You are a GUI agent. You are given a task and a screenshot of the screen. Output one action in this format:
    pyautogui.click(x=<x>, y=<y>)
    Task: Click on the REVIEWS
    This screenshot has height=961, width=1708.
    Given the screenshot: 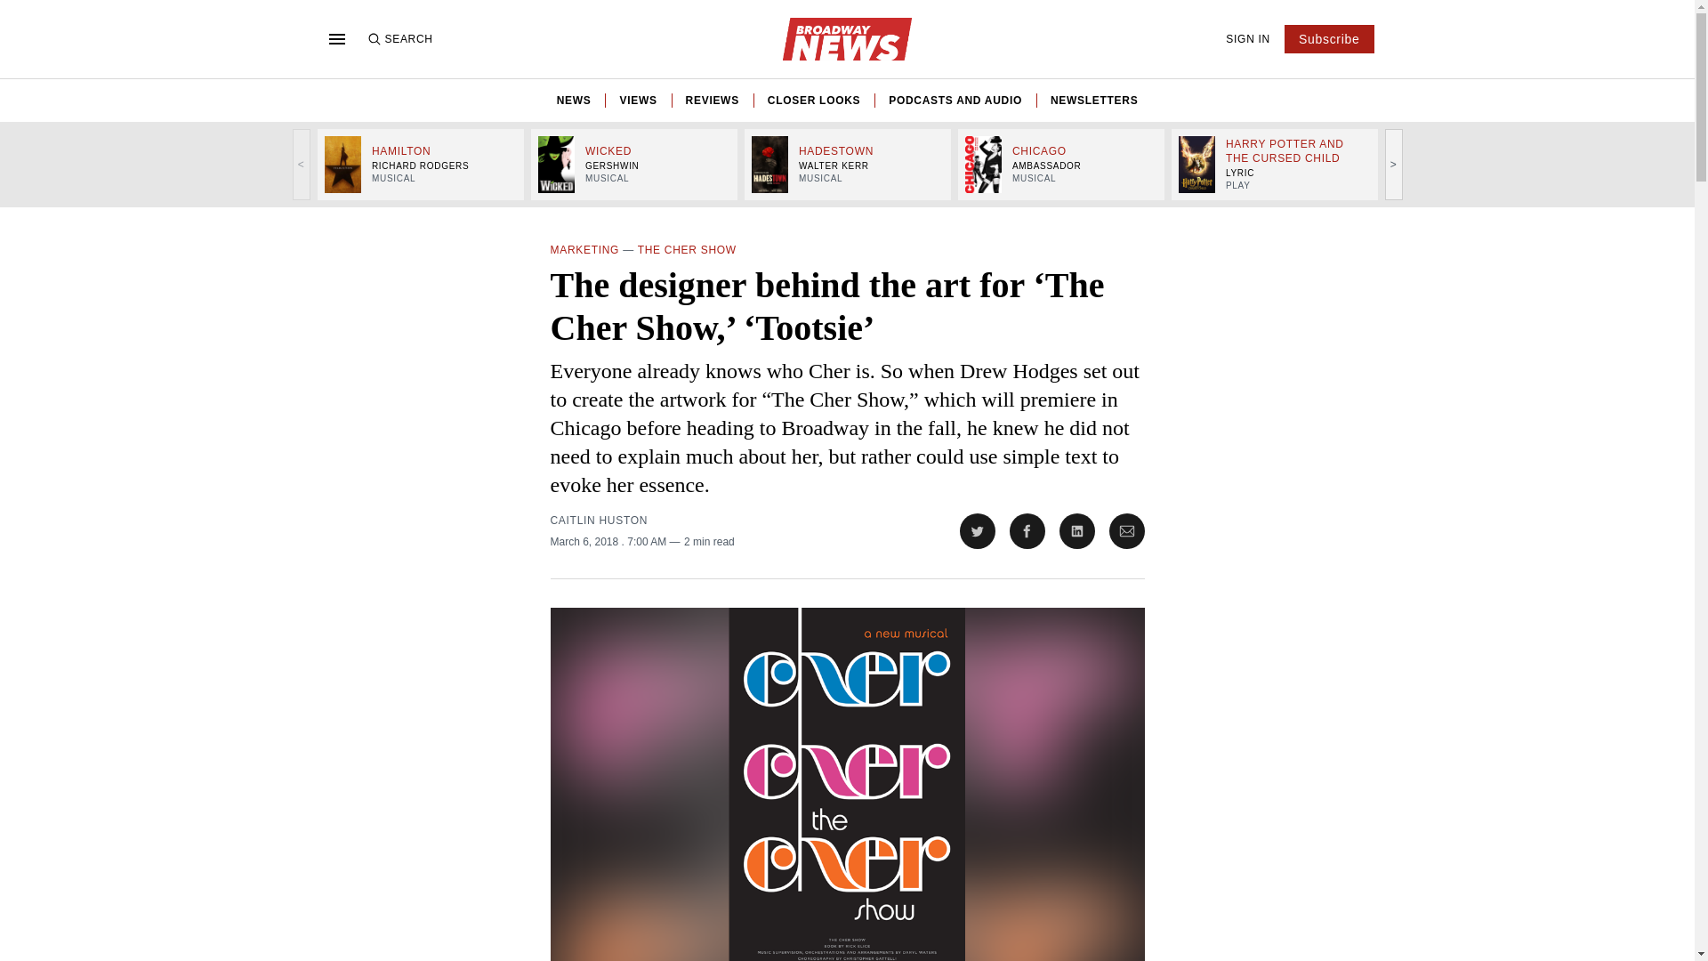 What is the action you would take?
    pyautogui.click(x=713, y=100)
    